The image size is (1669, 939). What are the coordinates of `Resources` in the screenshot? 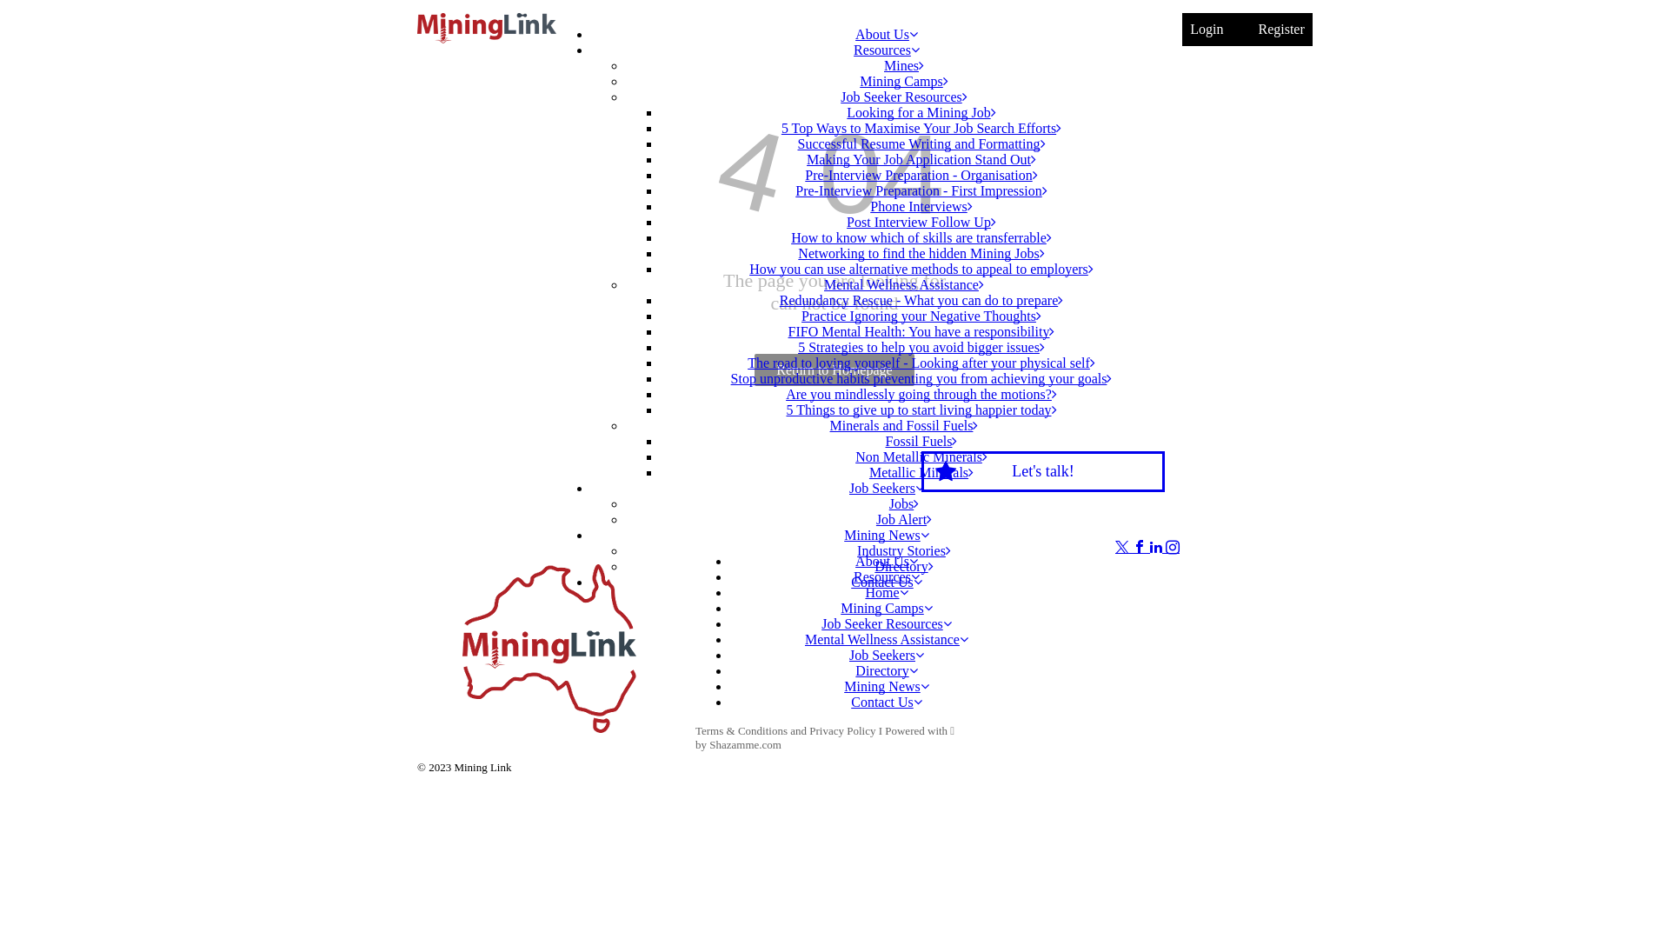 It's located at (887, 50).